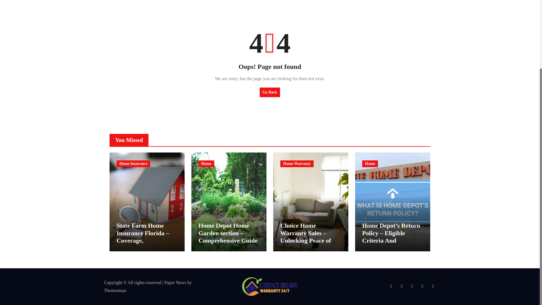 Image resolution: width=542 pixels, height=305 pixels. Describe the element at coordinates (206, 164) in the screenshot. I see `Home` at that location.